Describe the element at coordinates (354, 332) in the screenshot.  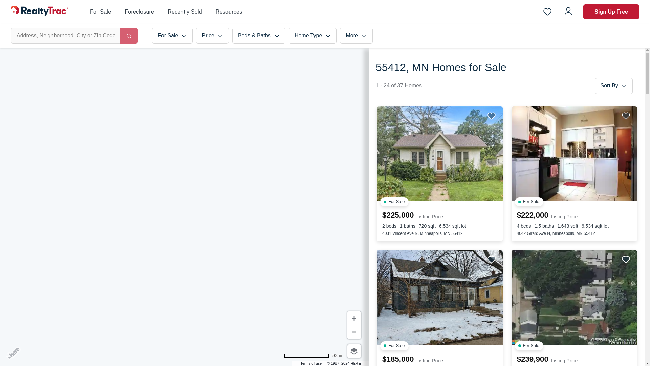
I see `Zoom out` at that location.